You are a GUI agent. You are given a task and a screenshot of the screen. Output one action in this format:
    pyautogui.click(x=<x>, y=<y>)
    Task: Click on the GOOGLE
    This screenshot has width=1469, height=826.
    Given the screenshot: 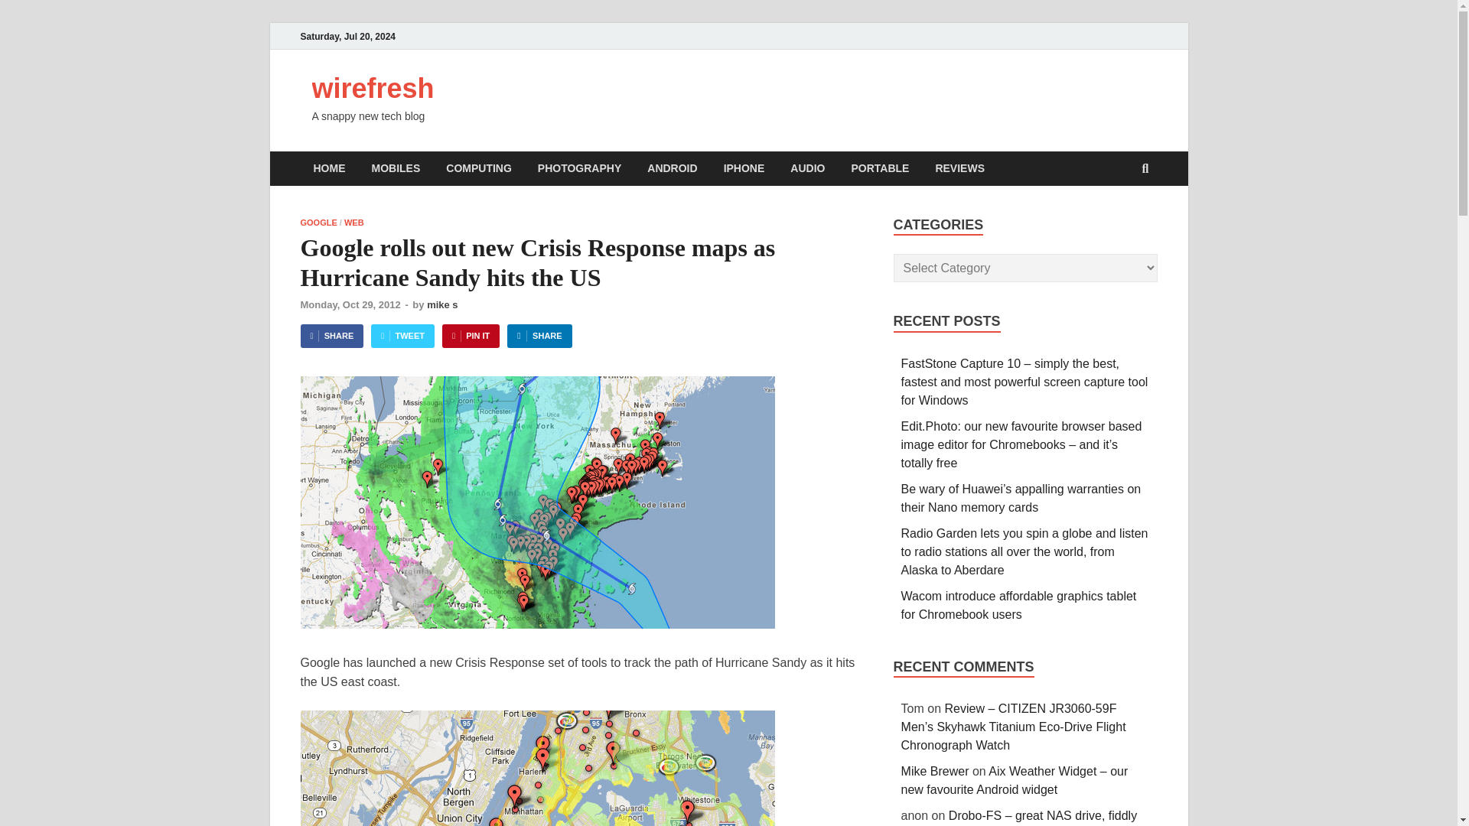 What is the action you would take?
    pyautogui.click(x=318, y=223)
    